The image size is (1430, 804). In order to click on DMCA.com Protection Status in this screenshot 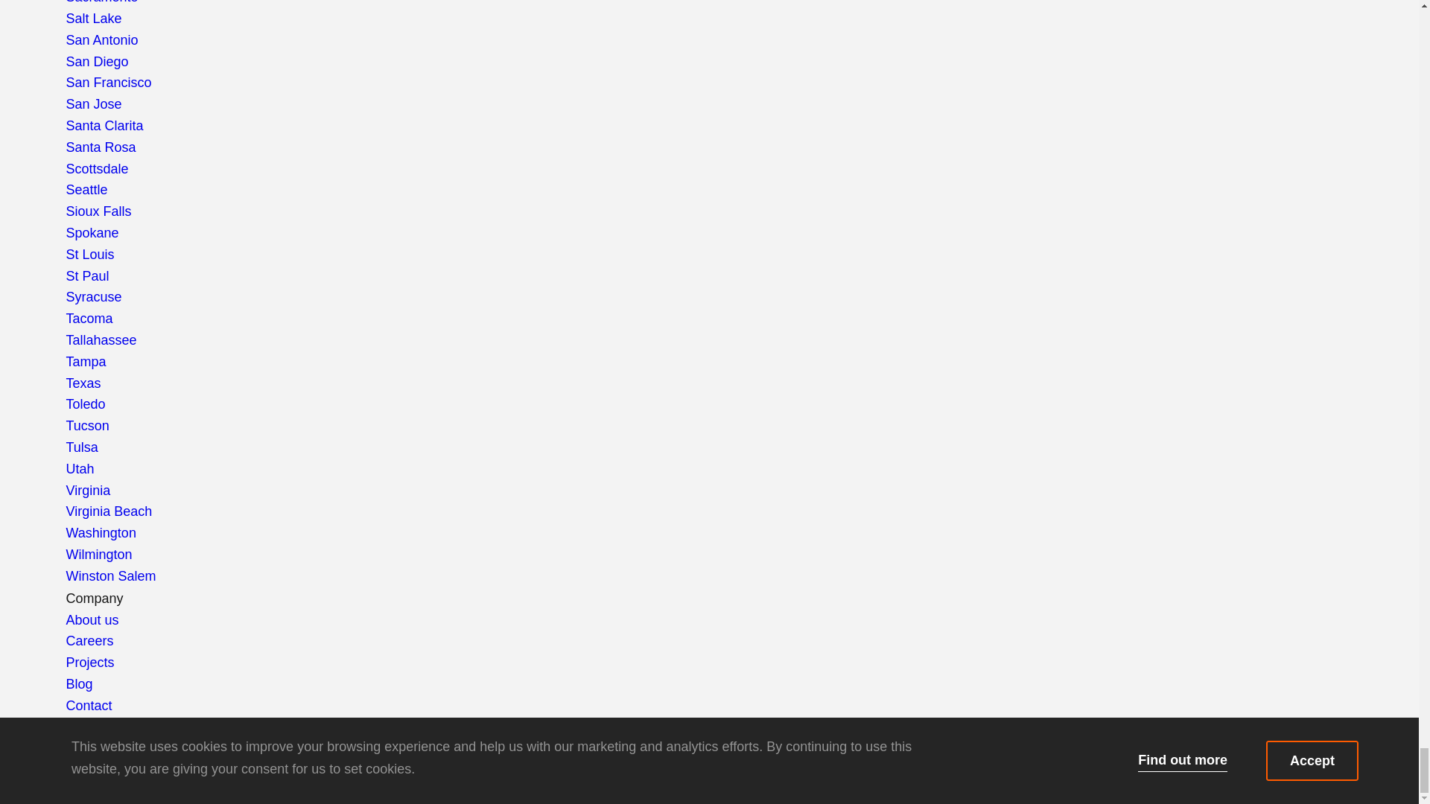, I will do `click(158, 792)`.